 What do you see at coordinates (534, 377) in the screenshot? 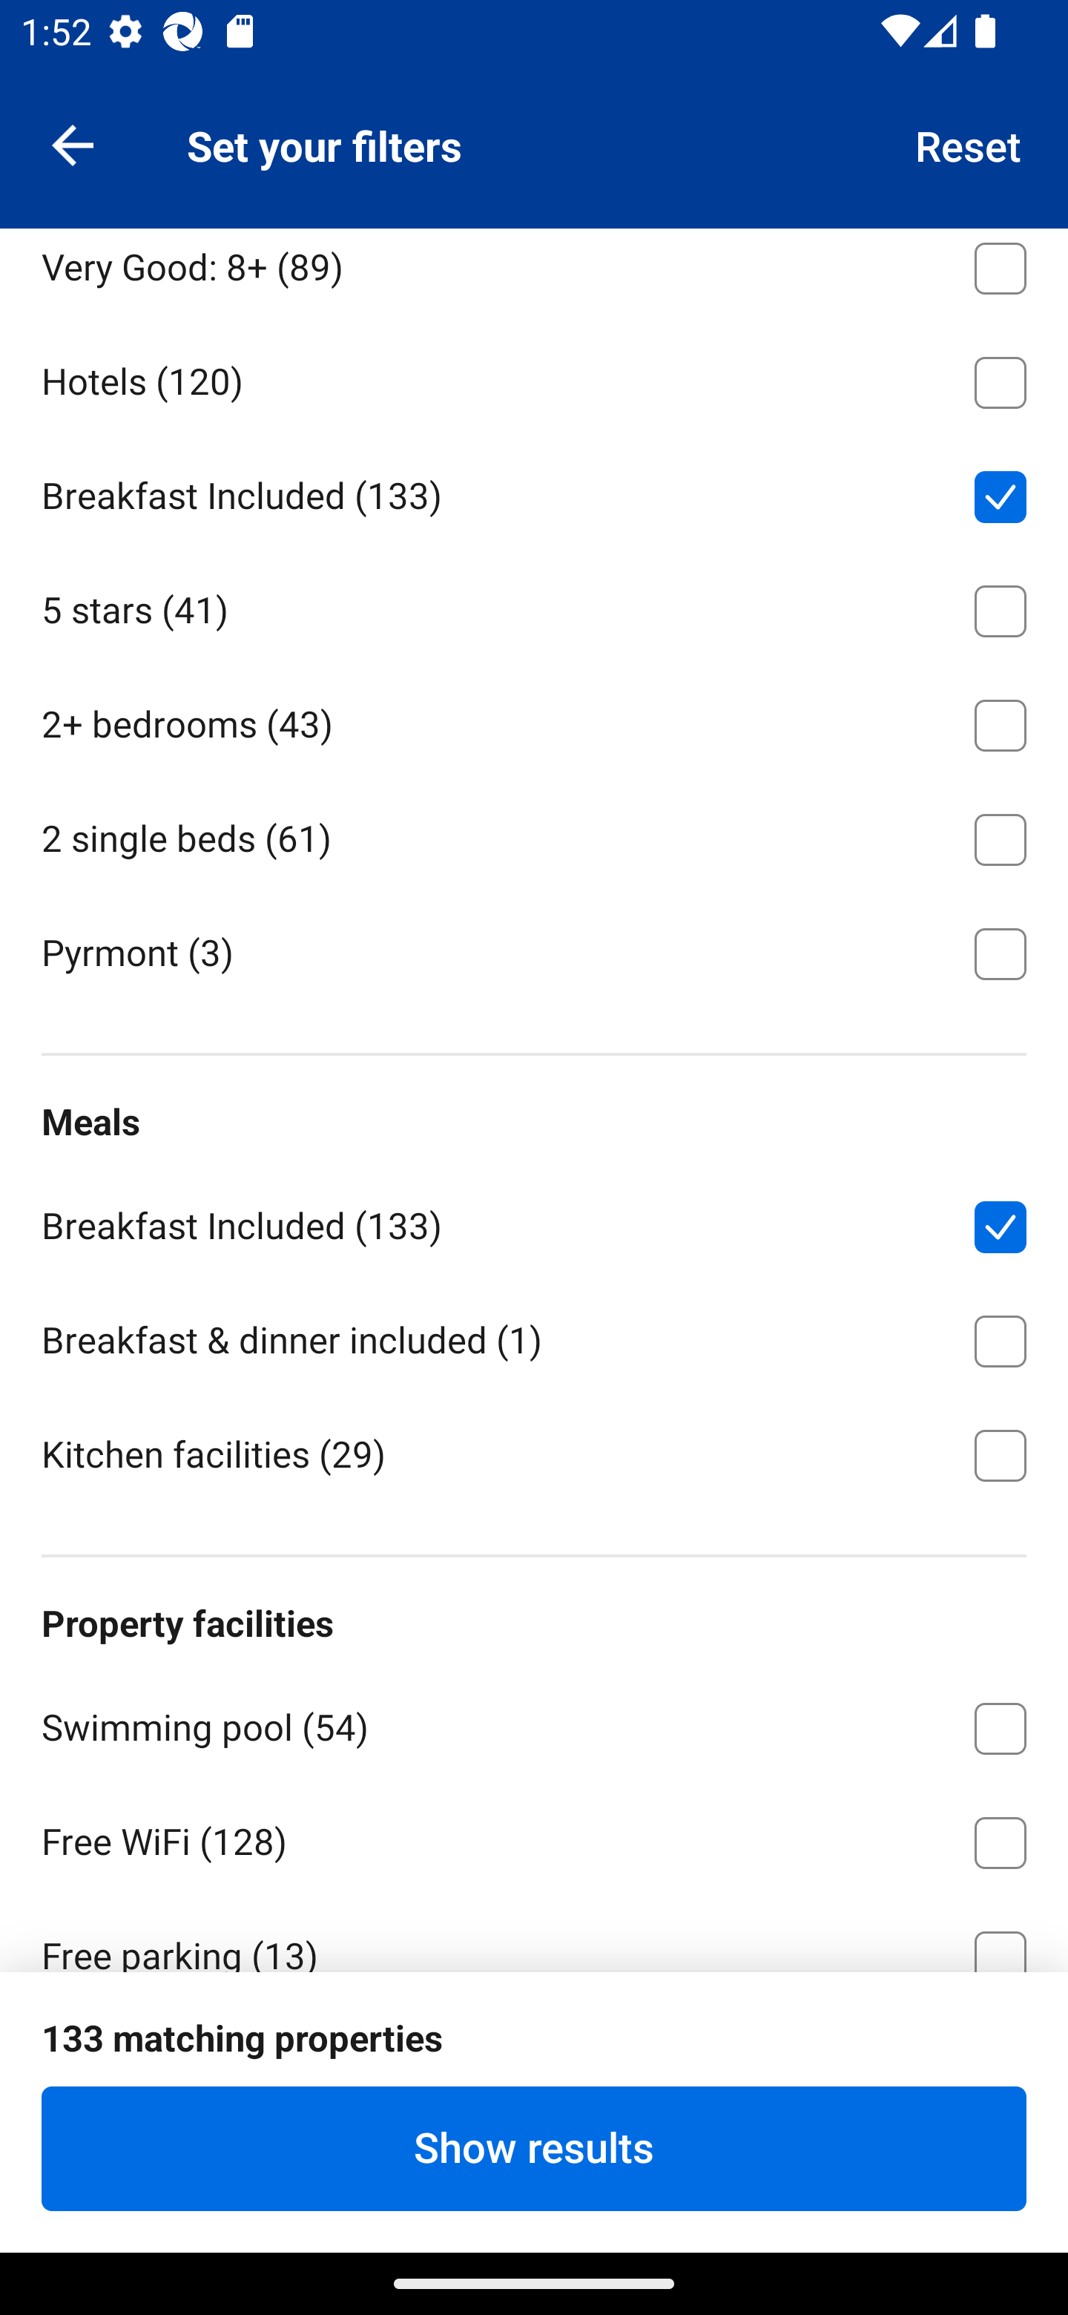
I see `Hotels ⁦(120)` at bounding box center [534, 377].